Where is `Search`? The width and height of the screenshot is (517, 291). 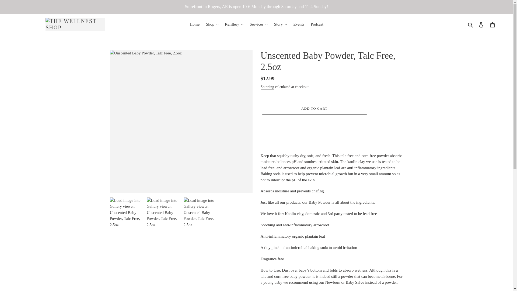 Search is located at coordinates (471, 24).